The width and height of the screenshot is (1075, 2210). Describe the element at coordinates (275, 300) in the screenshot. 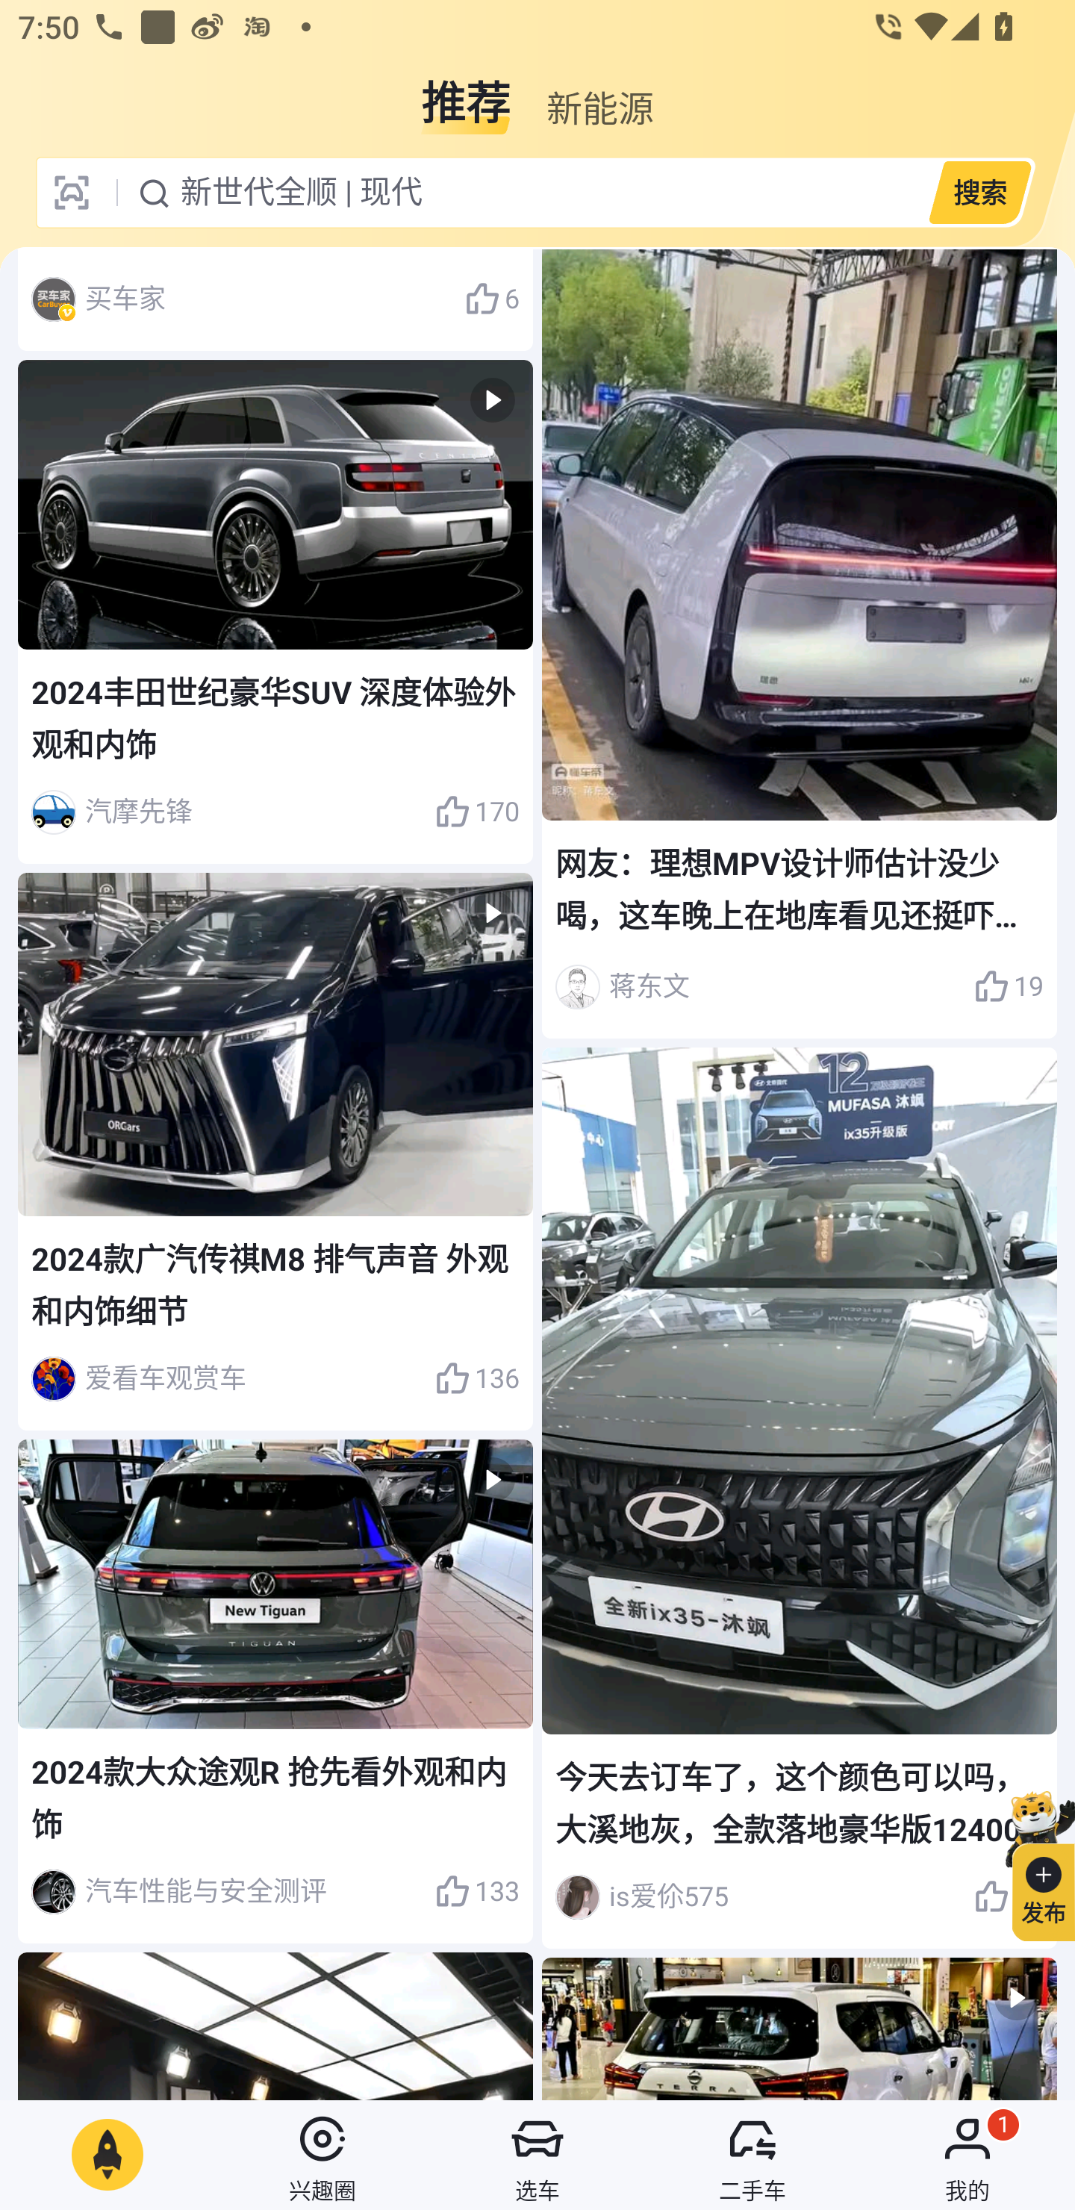

I see `理想MEGA迎来退订潮，到底是哪出了问题？ 买车家 6` at that location.